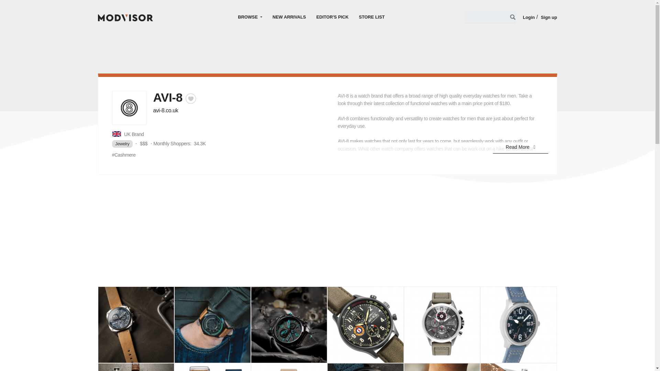  Describe the element at coordinates (365, 325) in the screenshot. I see `AVI-8` at that location.